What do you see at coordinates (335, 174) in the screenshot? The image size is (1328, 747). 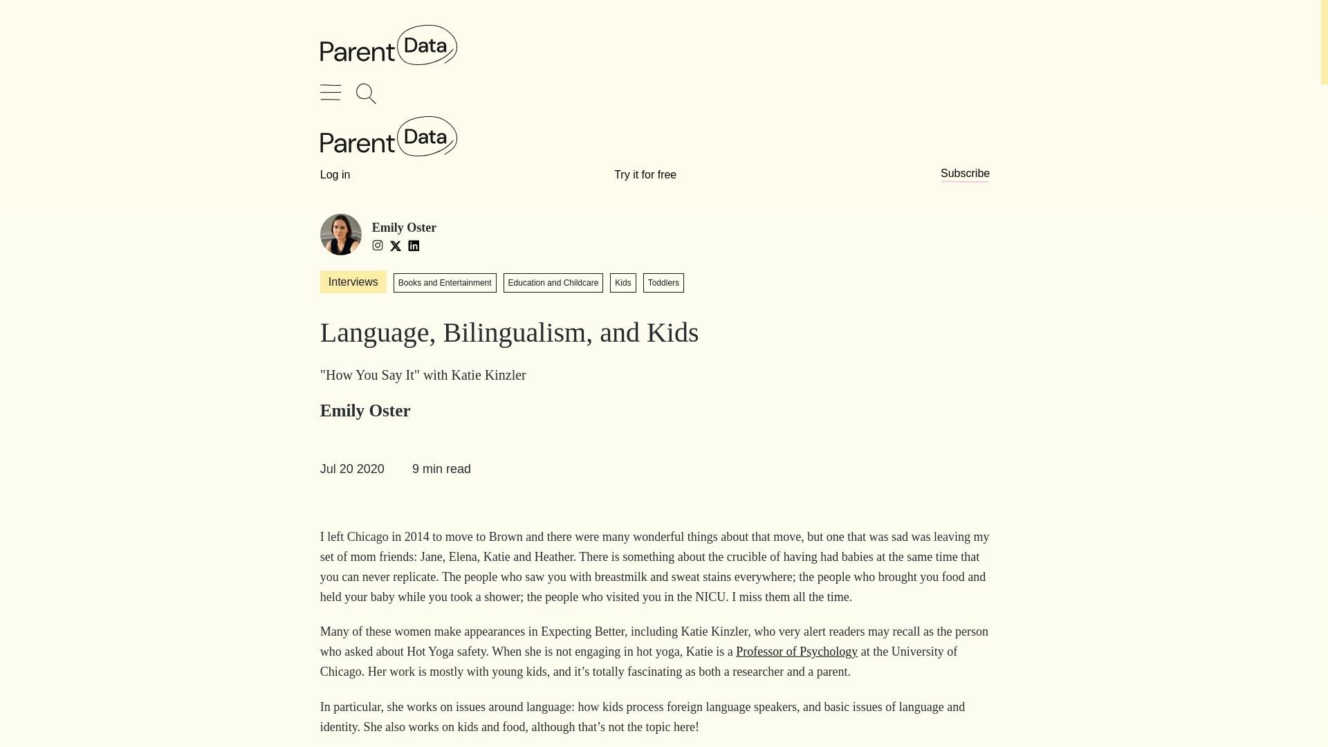 I see `Log in` at bounding box center [335, 174].